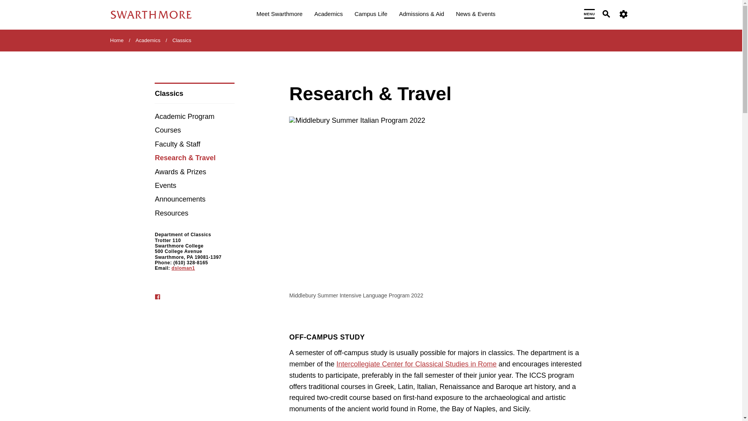 Image resolution: width=748 pixels, height=421 pixels. I want to click on Academics, so click(328, 15).